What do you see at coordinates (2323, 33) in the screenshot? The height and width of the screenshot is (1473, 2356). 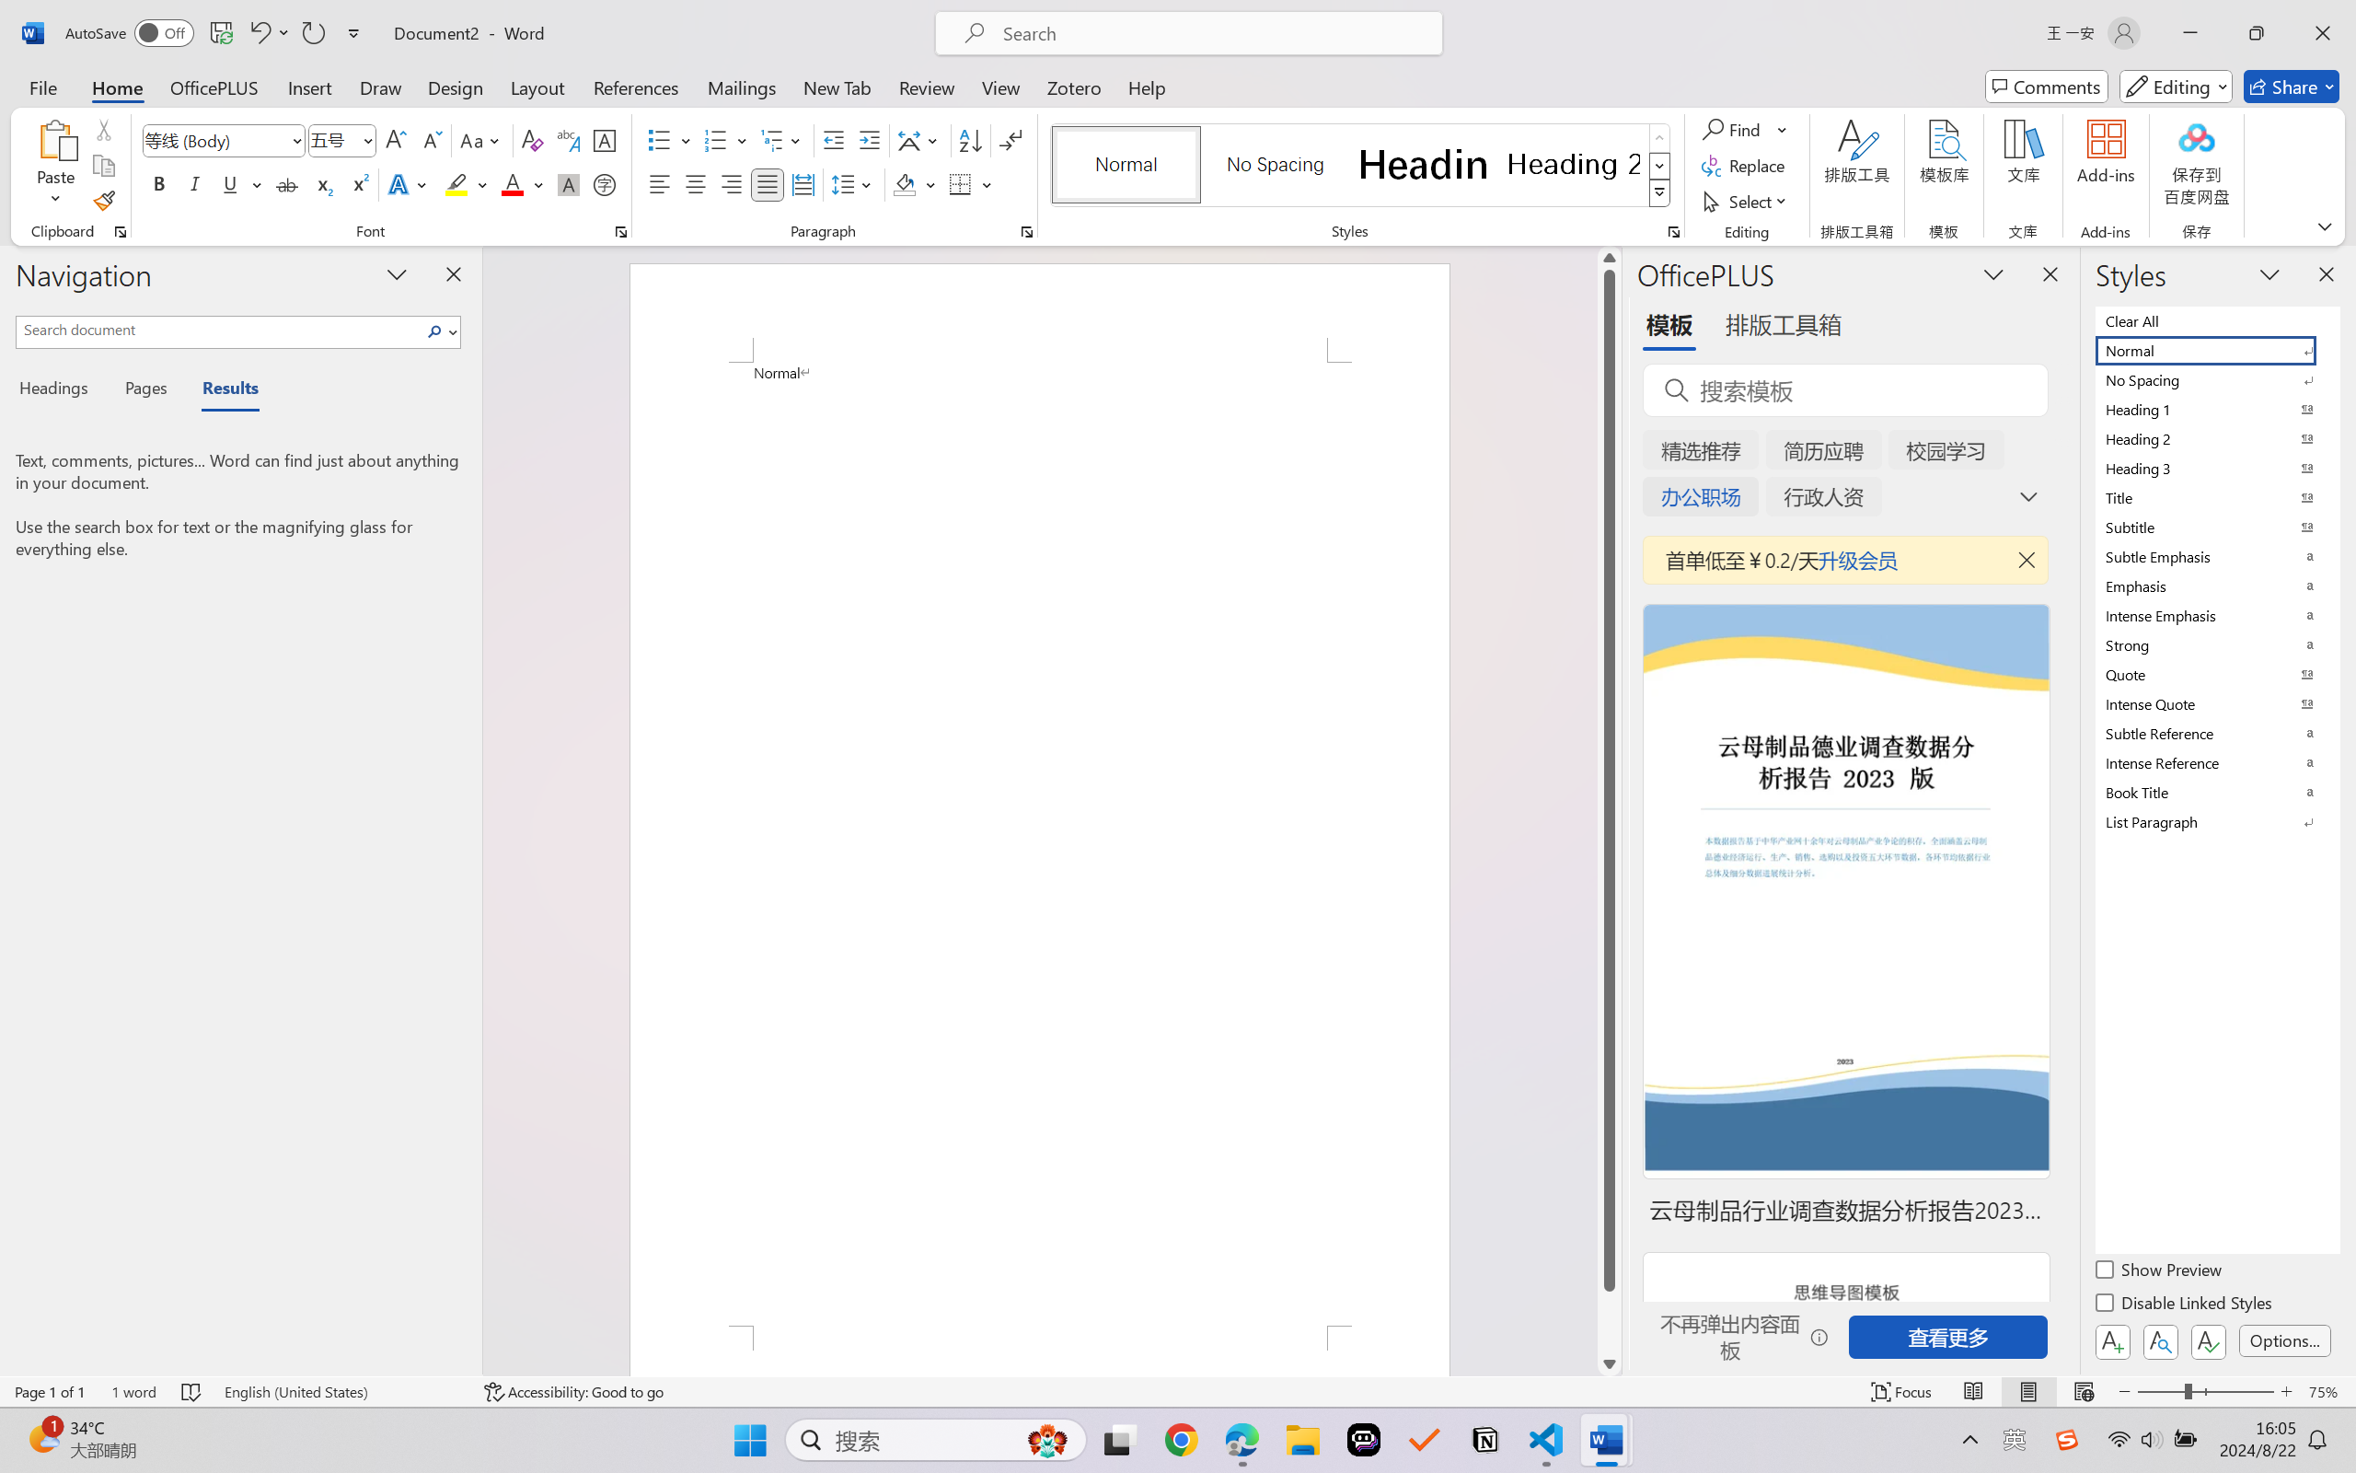 I see `Close` at bounding box center [2323, 33].